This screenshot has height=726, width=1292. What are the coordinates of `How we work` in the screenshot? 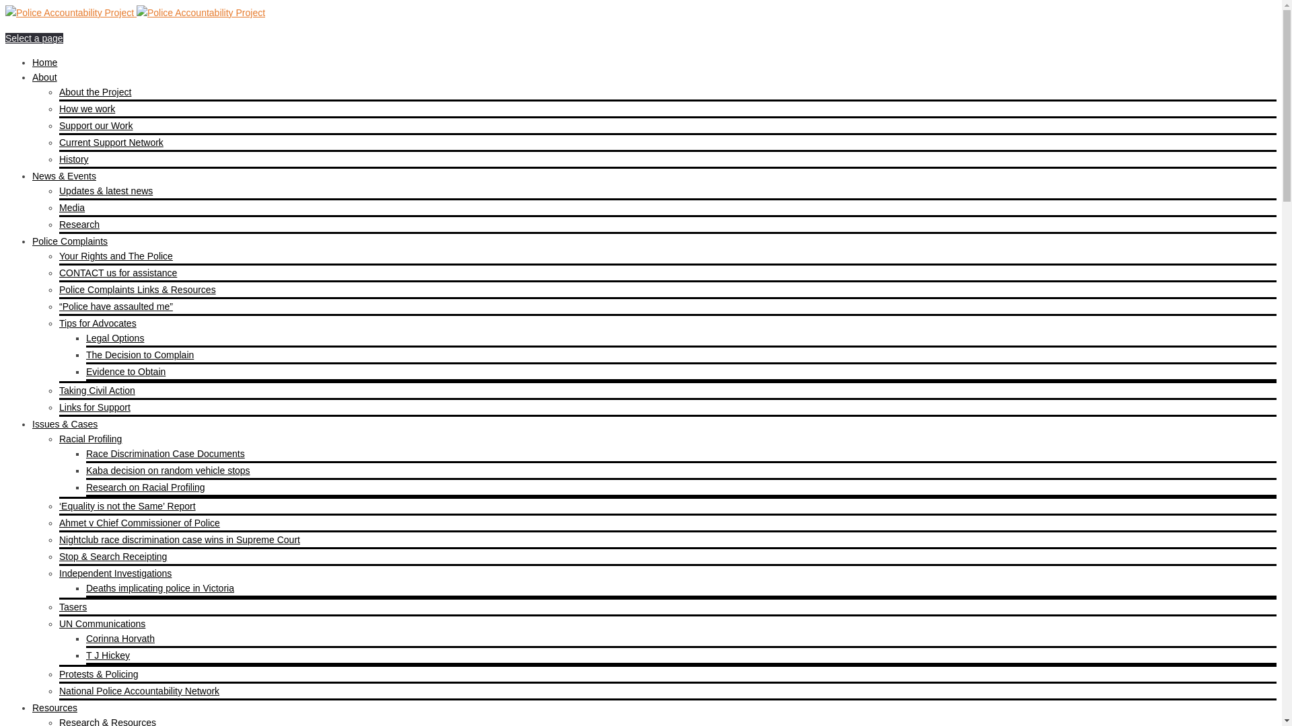 It's located at (87, 109).